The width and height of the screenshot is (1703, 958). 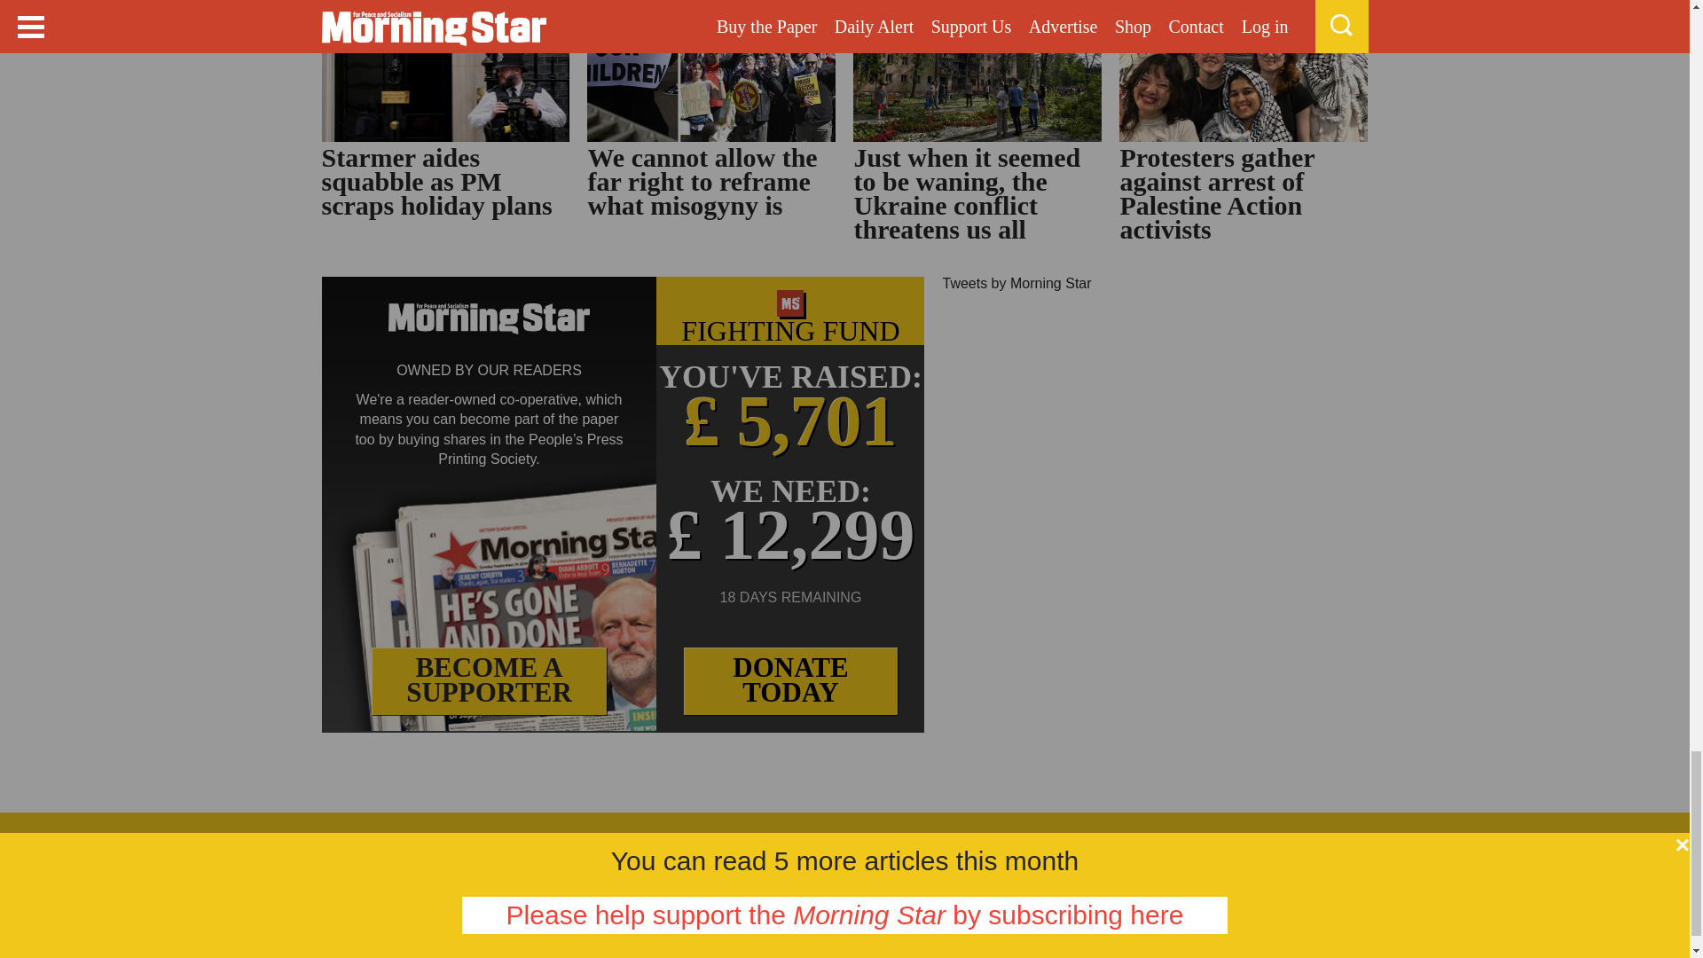 What do you see at coordinates (814, 843) in the screenshot?
I see `Sport` at bounding box center [814, 843].